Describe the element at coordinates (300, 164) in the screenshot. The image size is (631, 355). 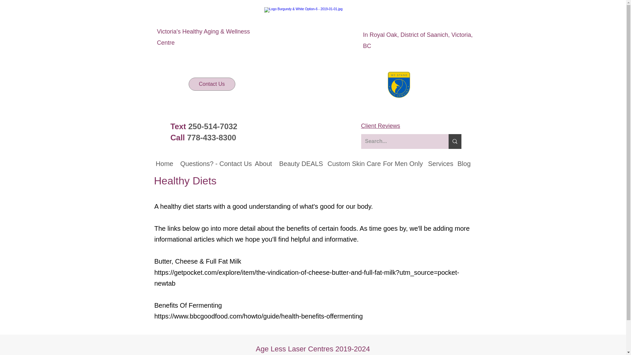
I see `Beauty DEALS` at that location.